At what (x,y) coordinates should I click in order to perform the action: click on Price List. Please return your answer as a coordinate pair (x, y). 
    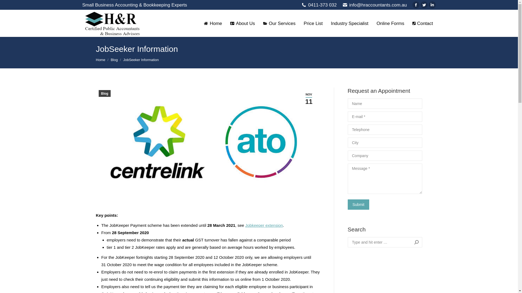
    Looking at the image, I should click on (313, 23).